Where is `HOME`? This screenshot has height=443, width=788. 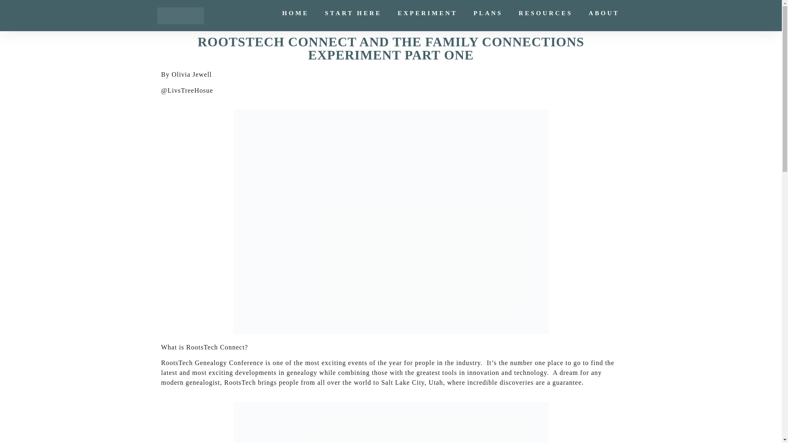 HOME is located at coordinates (295, 13).